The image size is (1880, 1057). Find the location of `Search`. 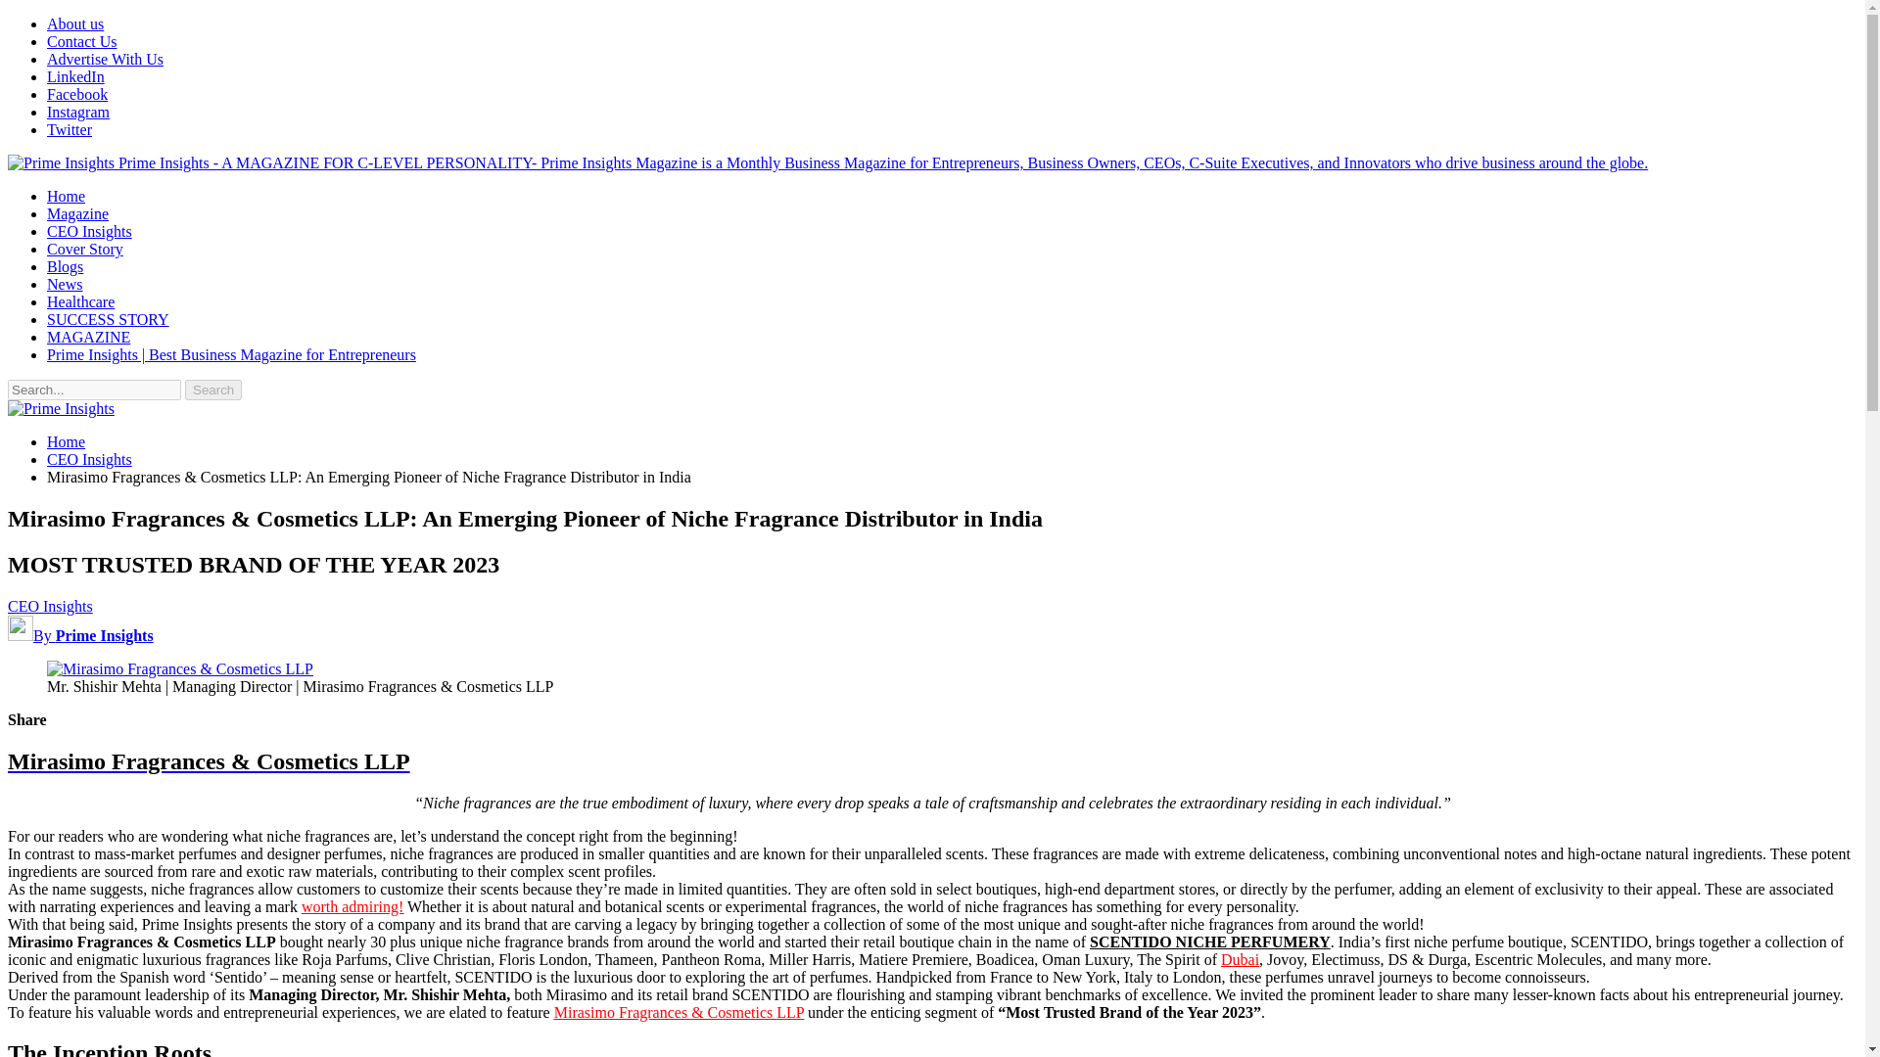

Search is located at coordinates (213, 390).